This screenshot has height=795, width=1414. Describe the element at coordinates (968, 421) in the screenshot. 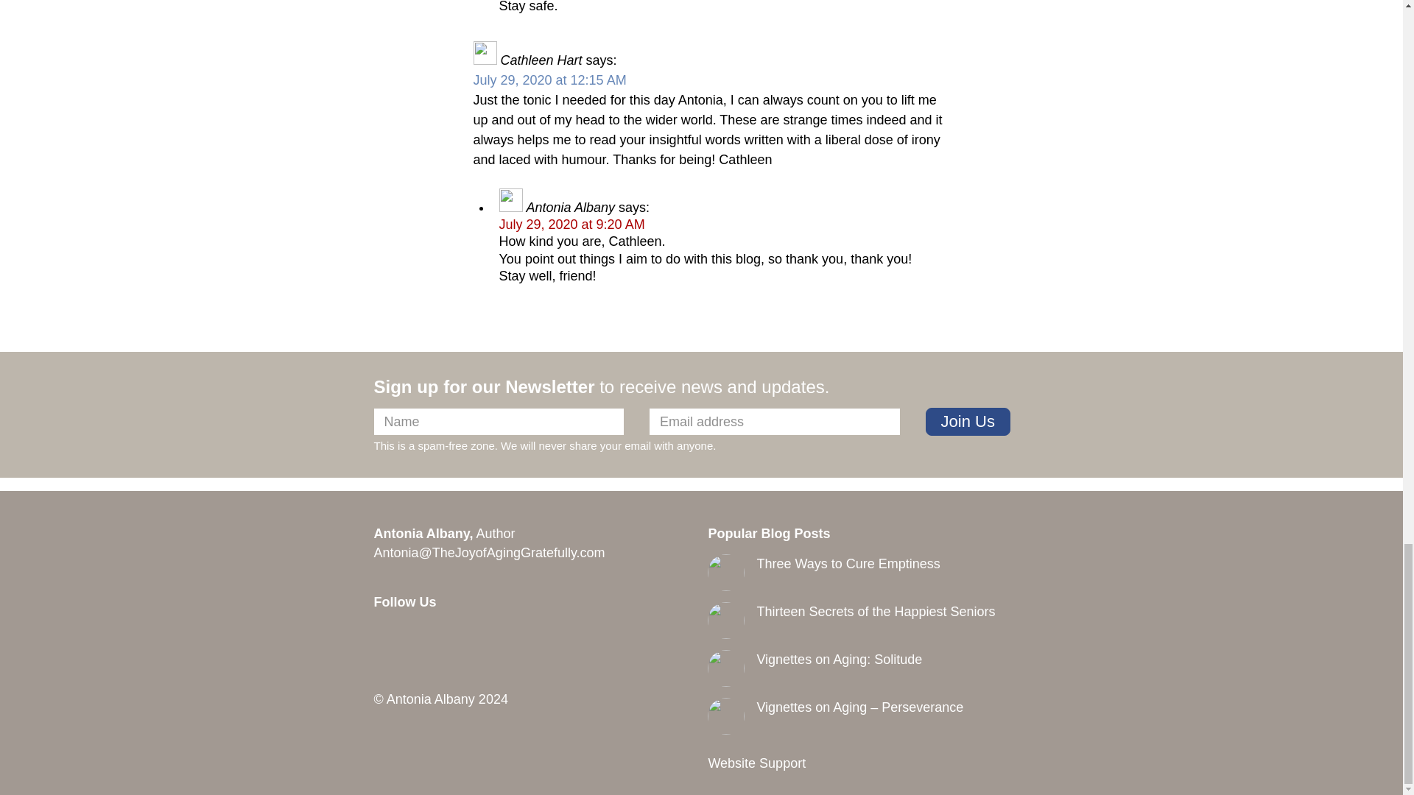

I see `Join Us` at that location.